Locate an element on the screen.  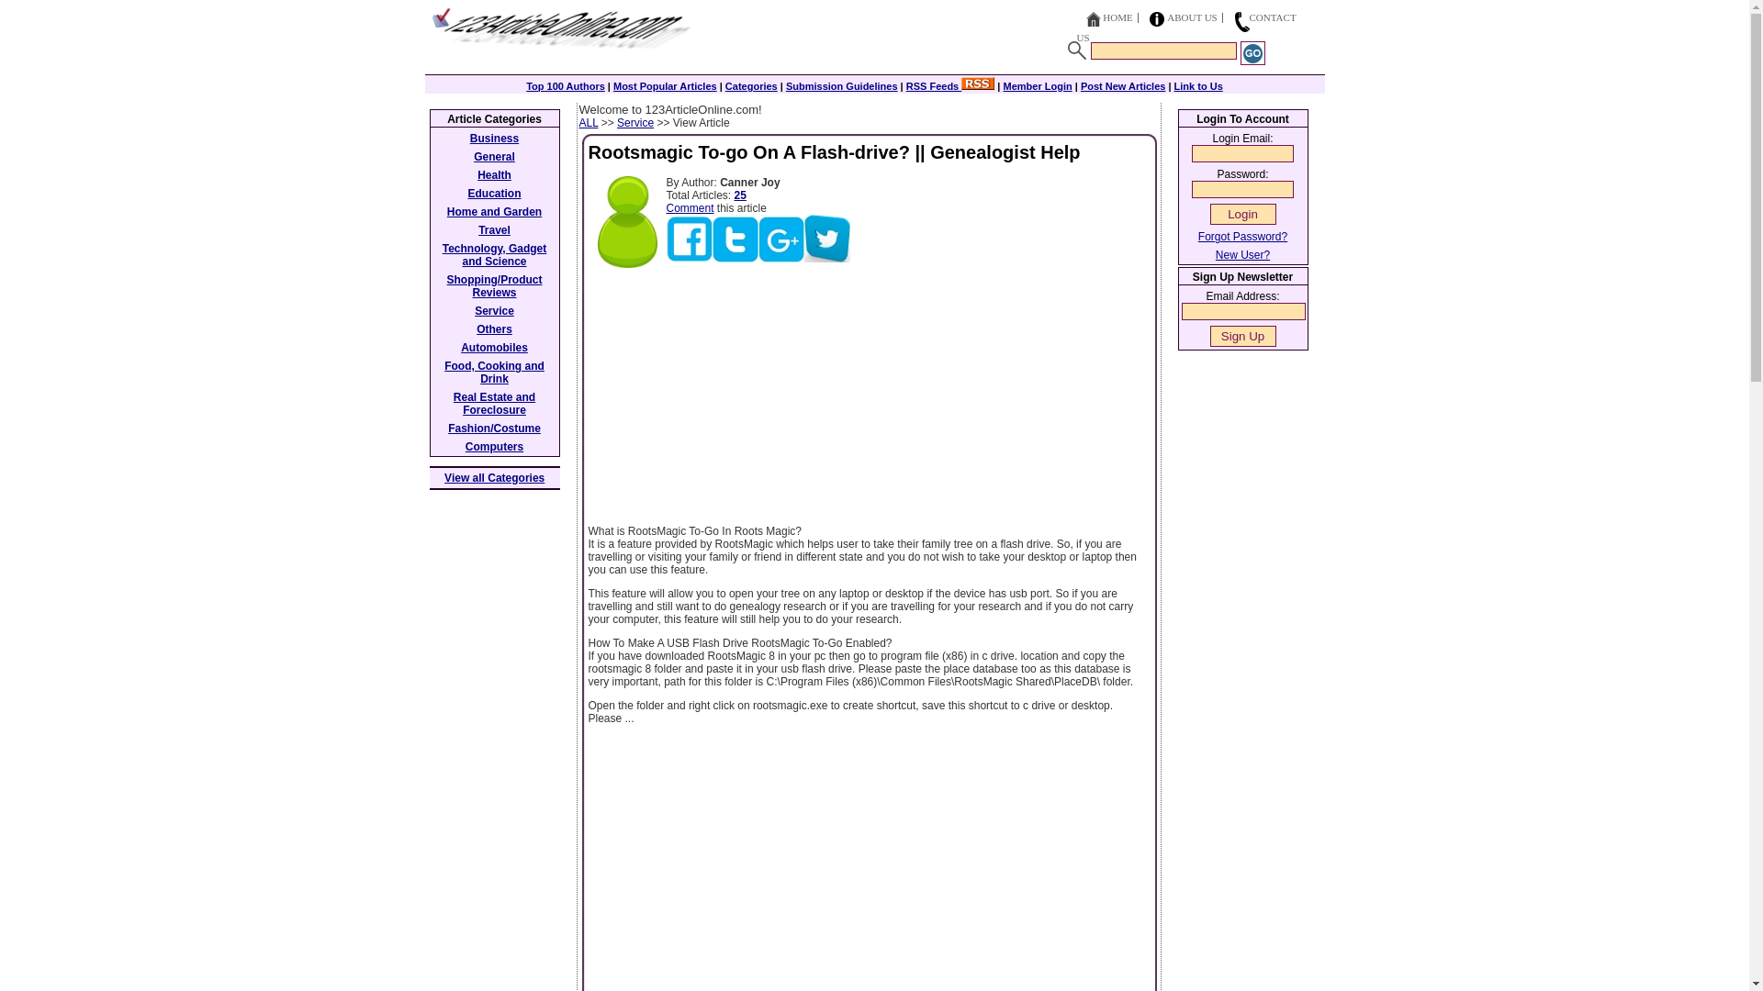
Top 100 Authors is located at coordinates (565, 86).